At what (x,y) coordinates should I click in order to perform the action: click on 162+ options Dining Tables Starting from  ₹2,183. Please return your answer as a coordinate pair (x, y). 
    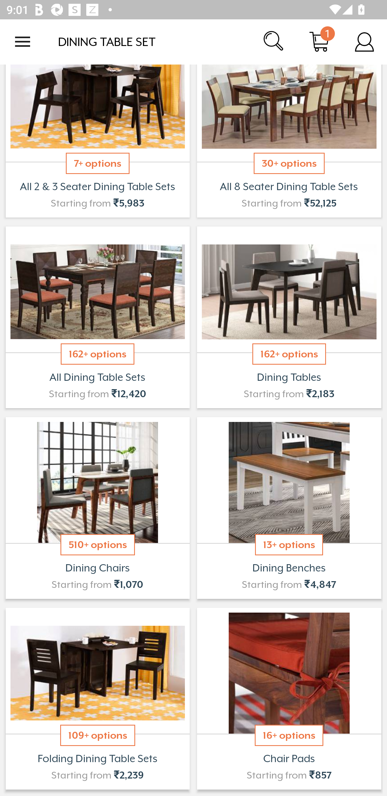
    Looking at the image, I should click on (289, 317).